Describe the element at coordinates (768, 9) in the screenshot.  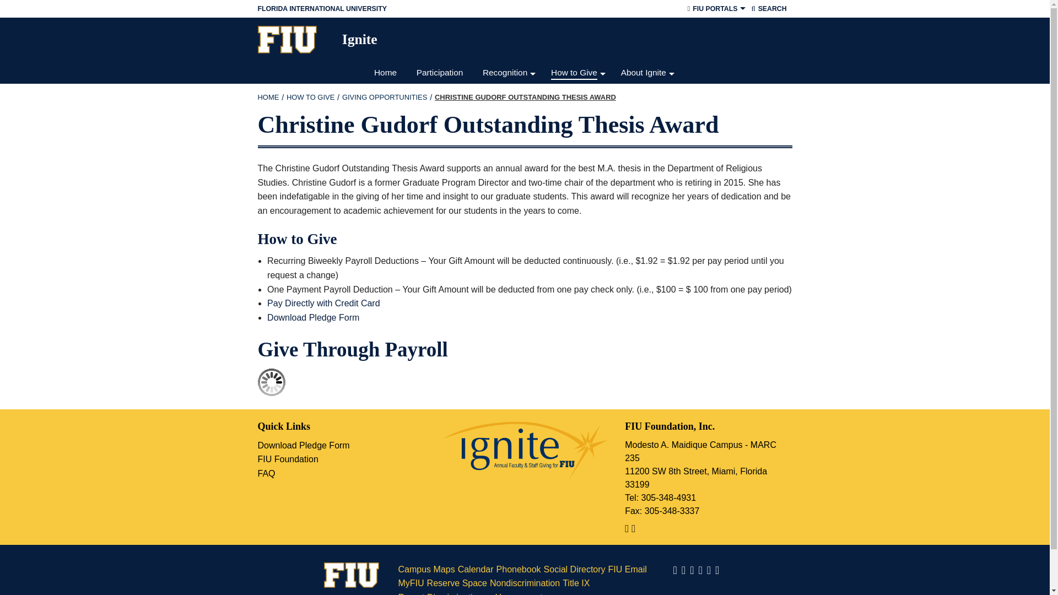
I see `SEARCH` at that location.